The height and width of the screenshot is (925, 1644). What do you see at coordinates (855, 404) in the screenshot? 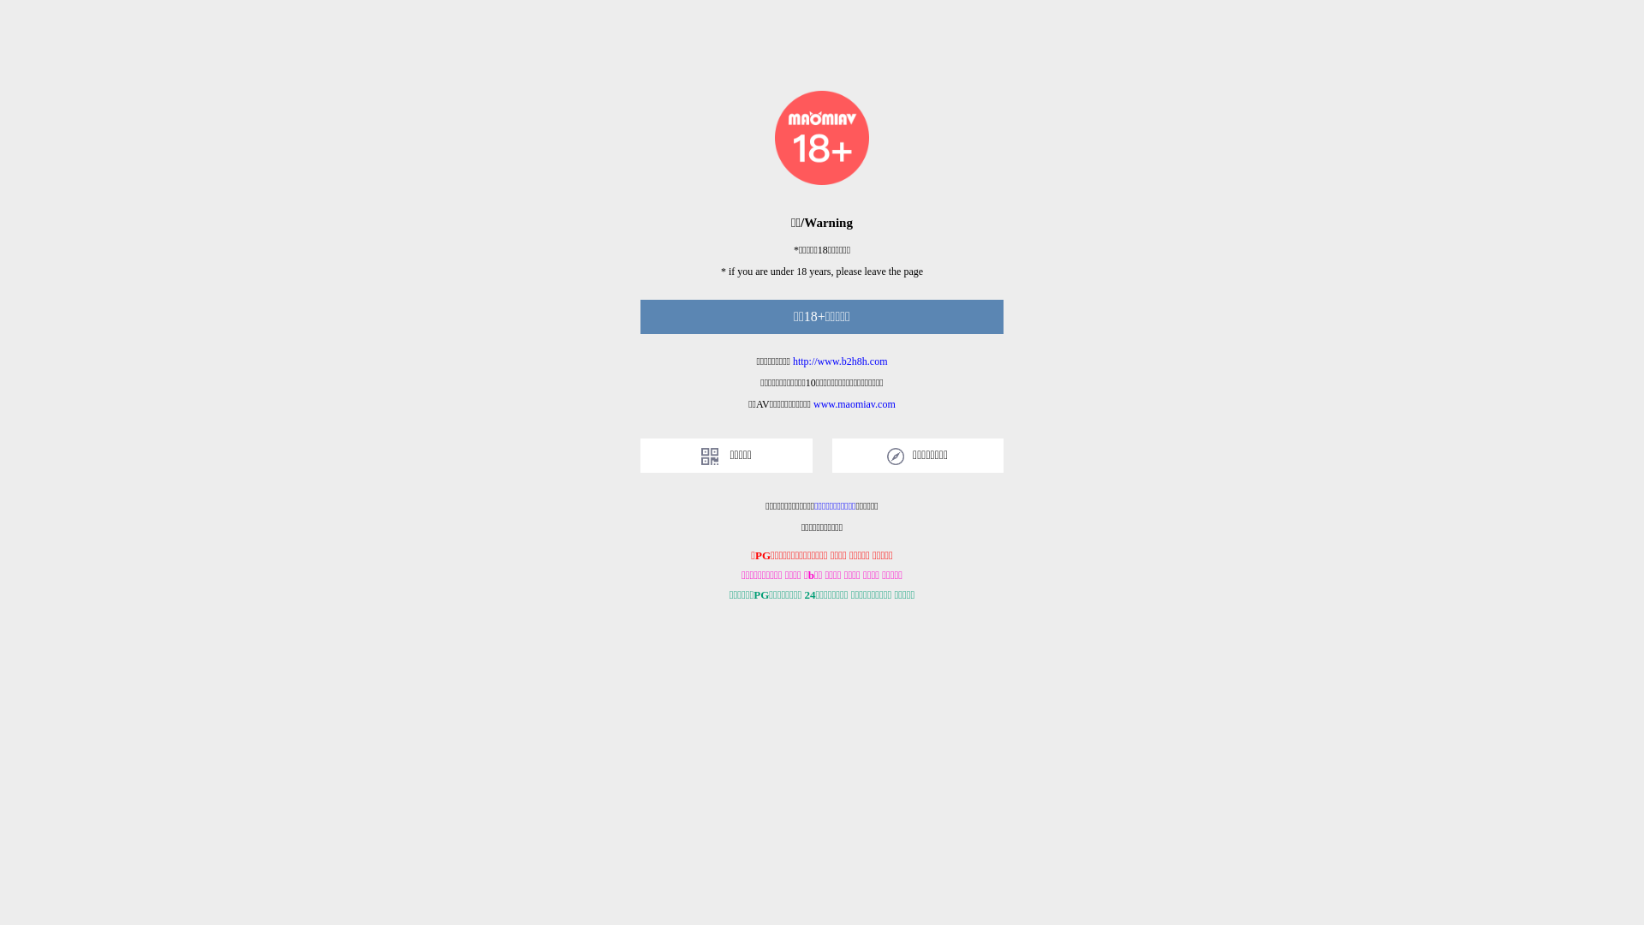
I see `www.maomiav.com` at bounding box center [855, 404].